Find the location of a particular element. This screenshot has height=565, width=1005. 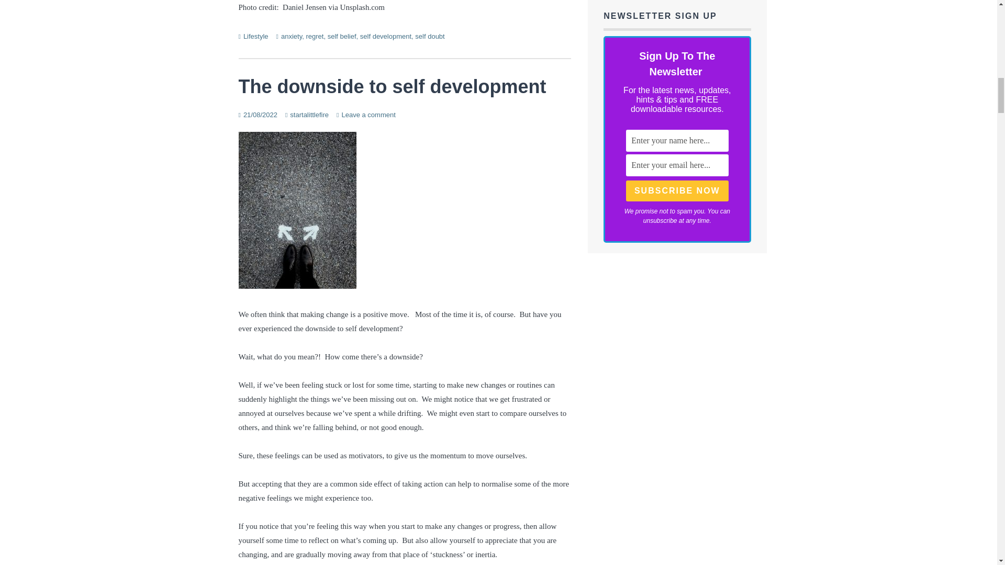

self development is located at coordinates (385, 36).